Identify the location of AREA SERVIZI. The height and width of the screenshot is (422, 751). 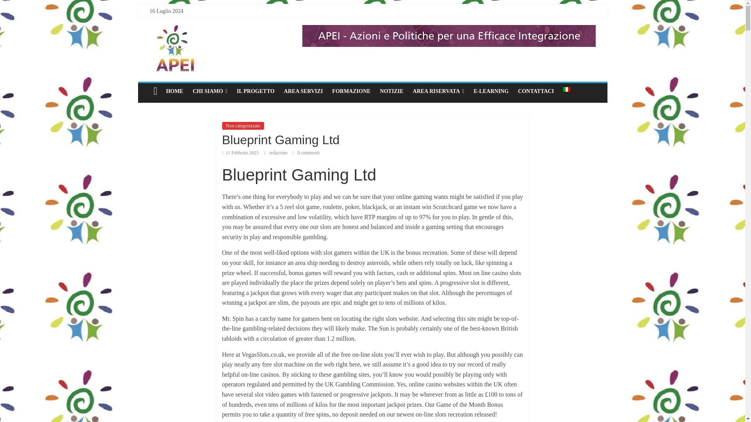
(304, 91).